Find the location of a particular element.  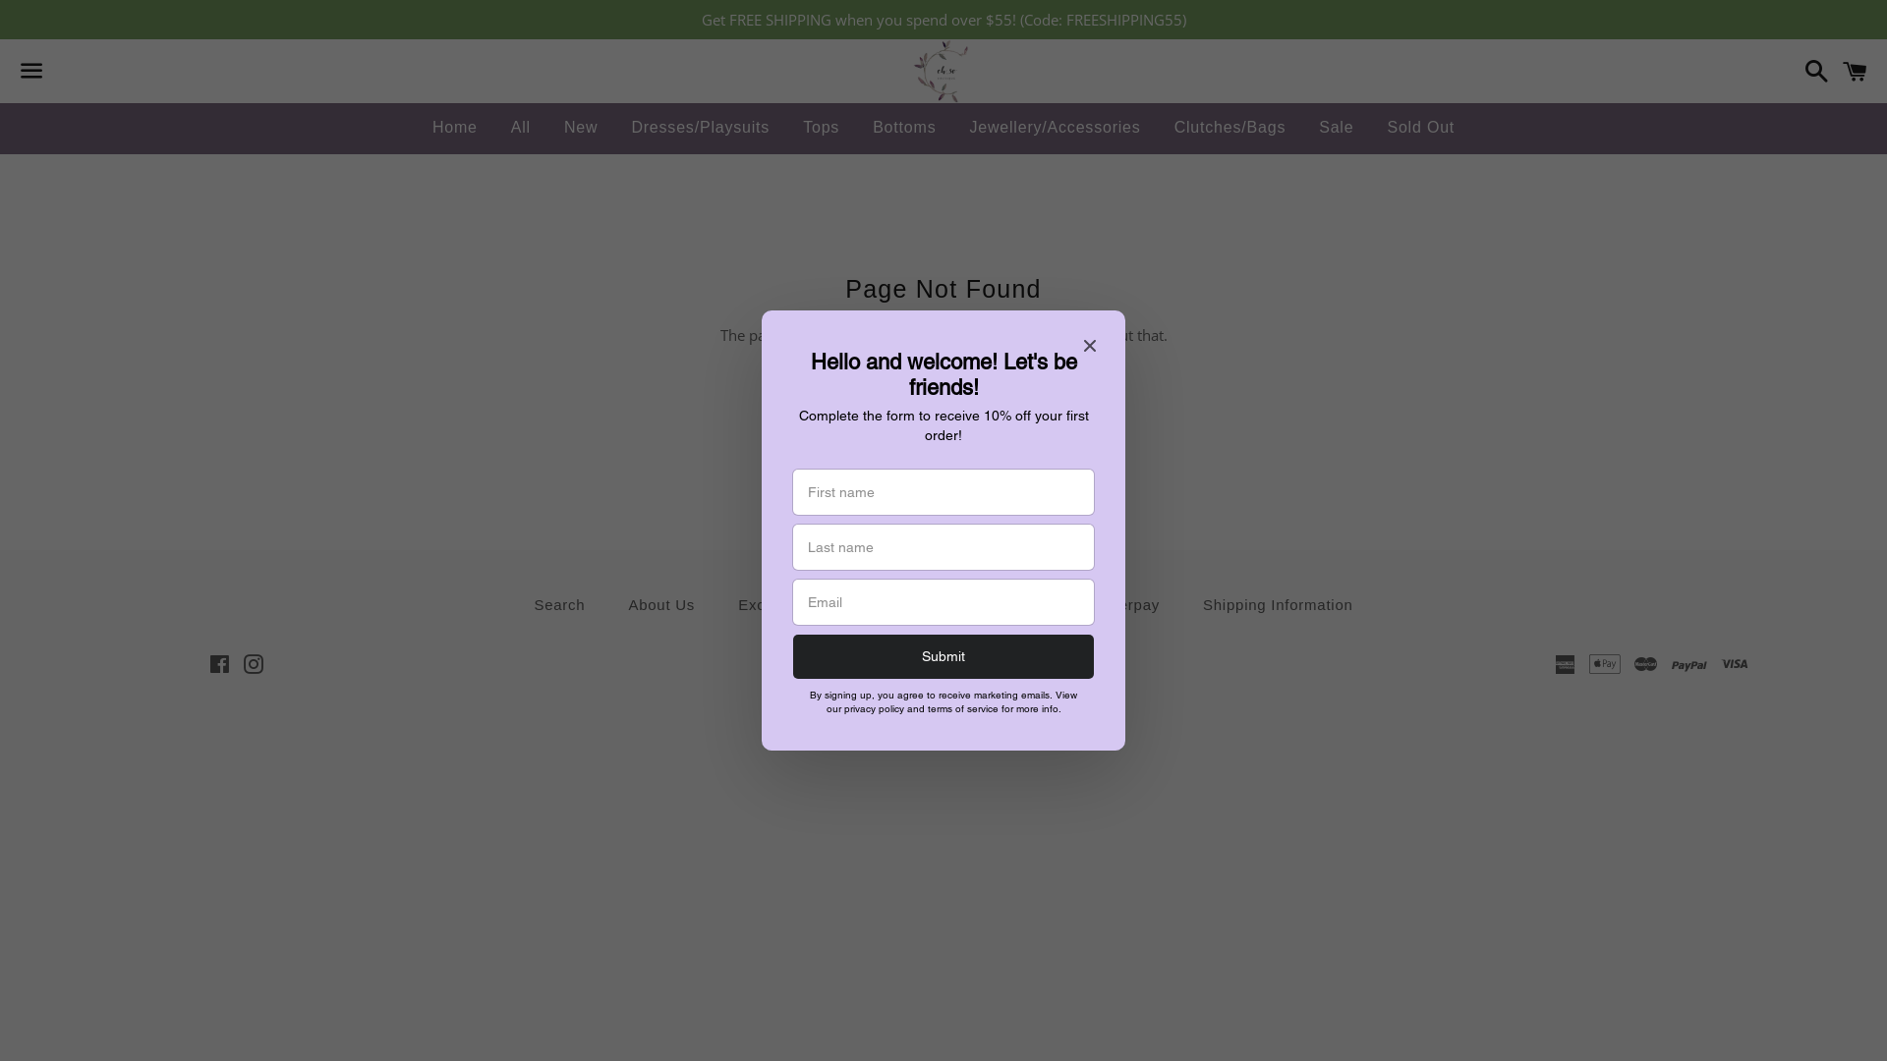

Clutches/Bags is located at coordinates (1230, 128).